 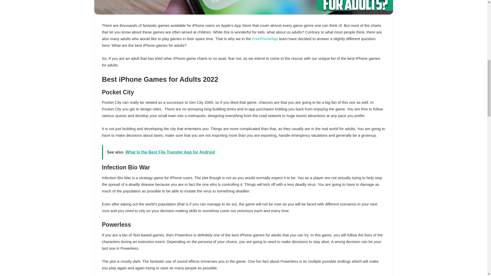 What do you see at coordinates (243, 152) in the screenshot?
I see `See also  What Is the Best File Transfer App for Android` at bounding box center [243, 152].